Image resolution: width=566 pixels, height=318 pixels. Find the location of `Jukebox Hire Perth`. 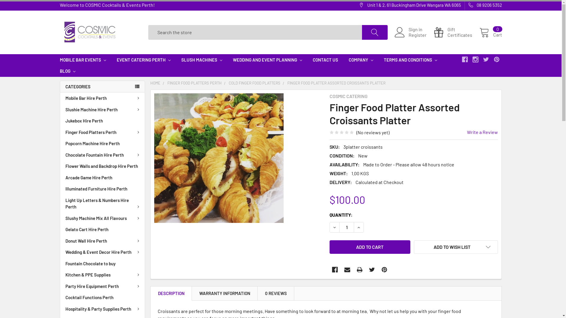

Jukebox Hire Perth is located at coordinates (103, 121).